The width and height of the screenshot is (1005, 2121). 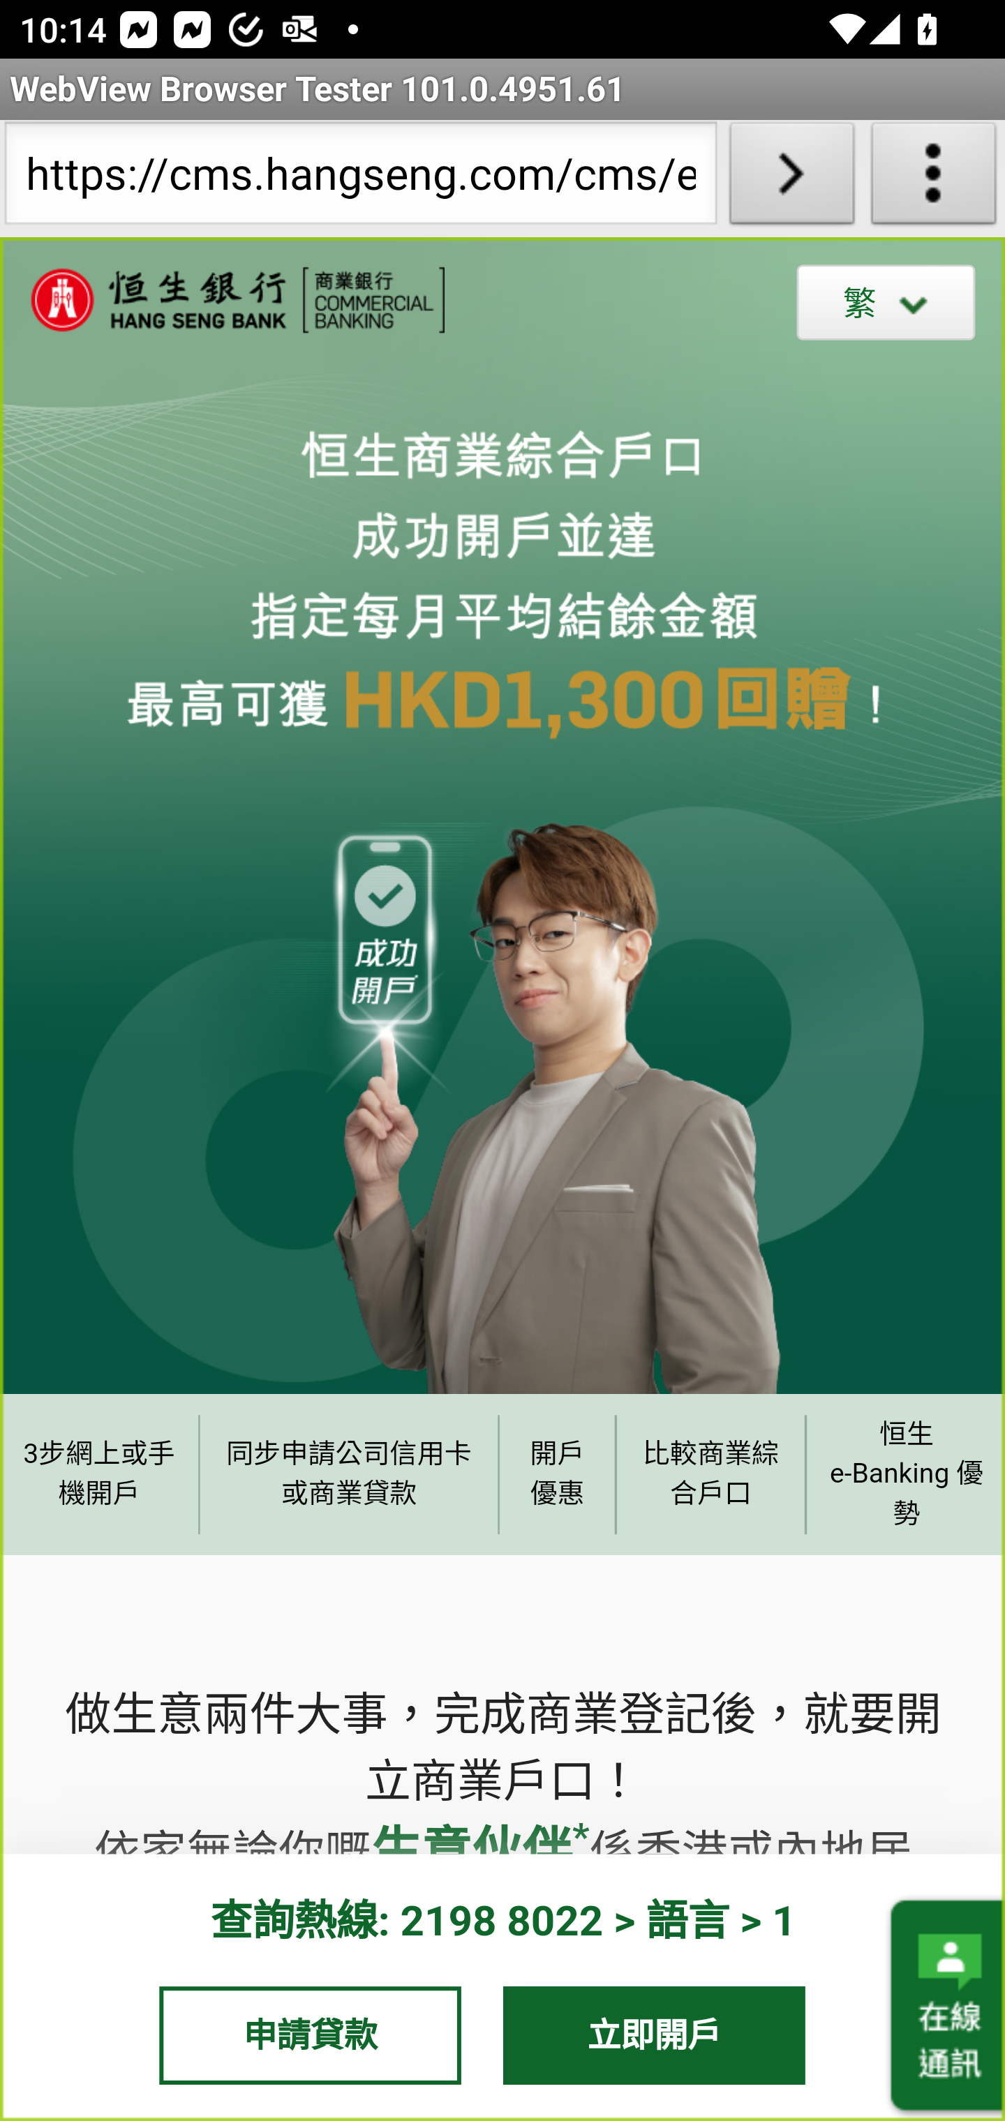 I want to click on 比較商業綜合戶口, so click(x=711, y=1474).